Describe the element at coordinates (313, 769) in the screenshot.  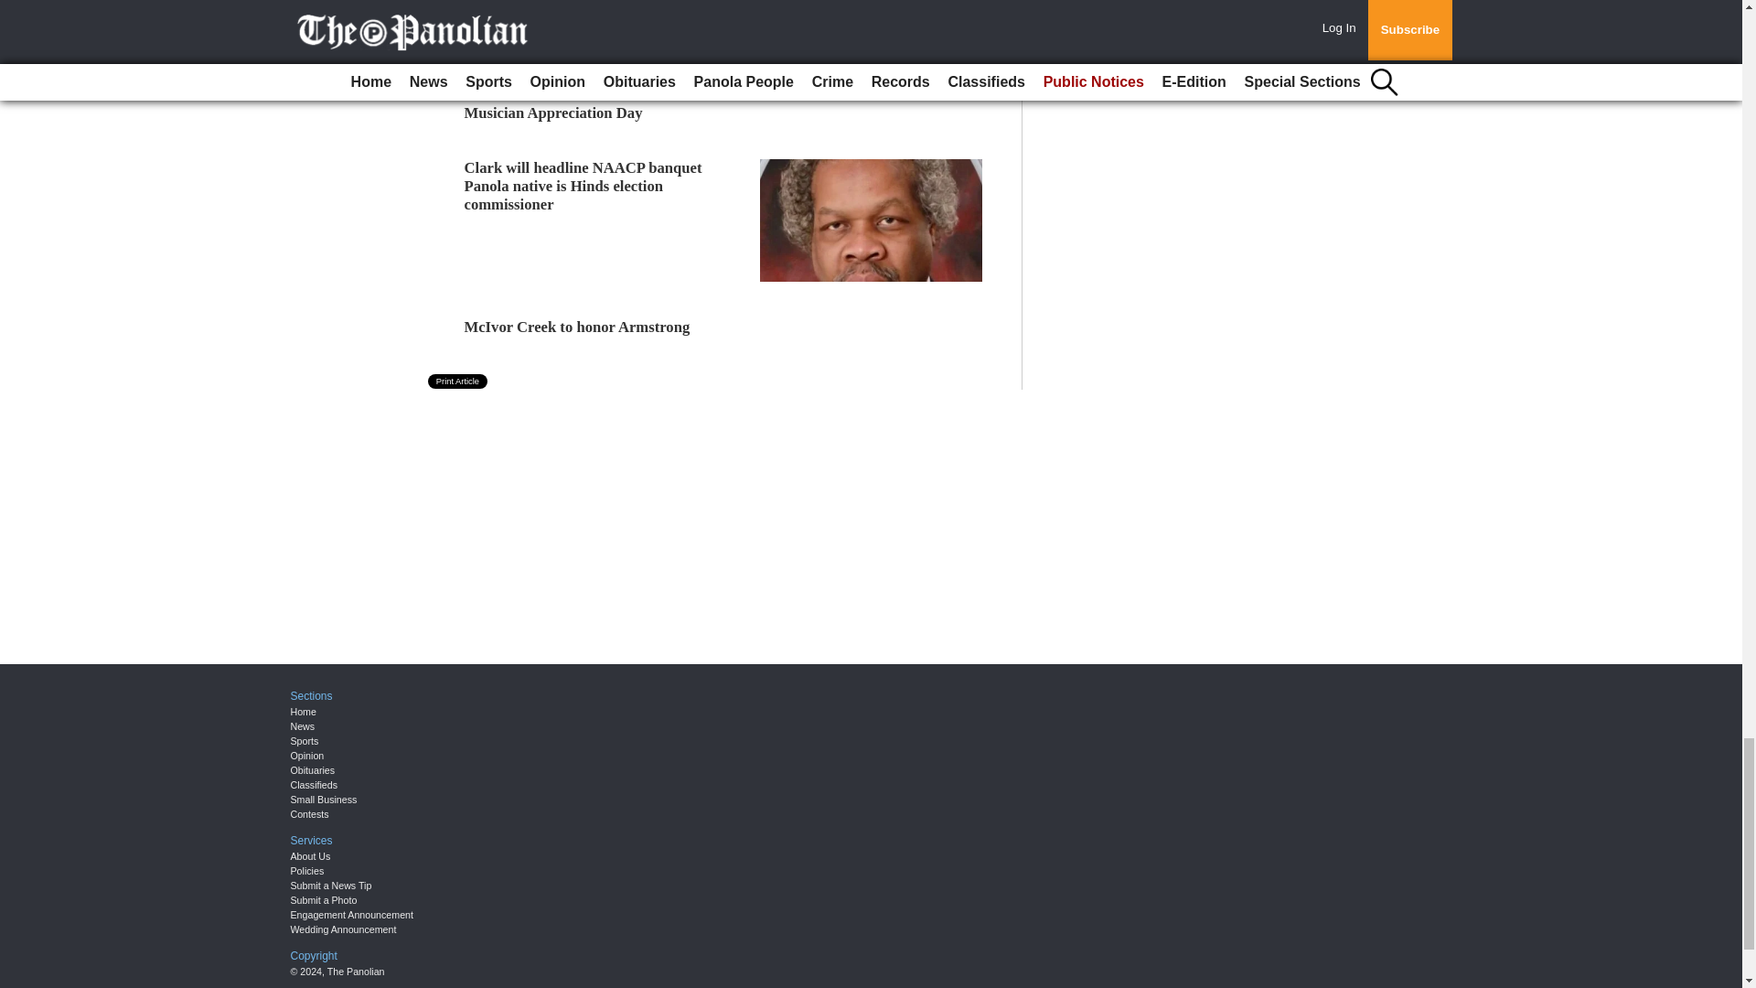
I see `Obituaries` at that location.